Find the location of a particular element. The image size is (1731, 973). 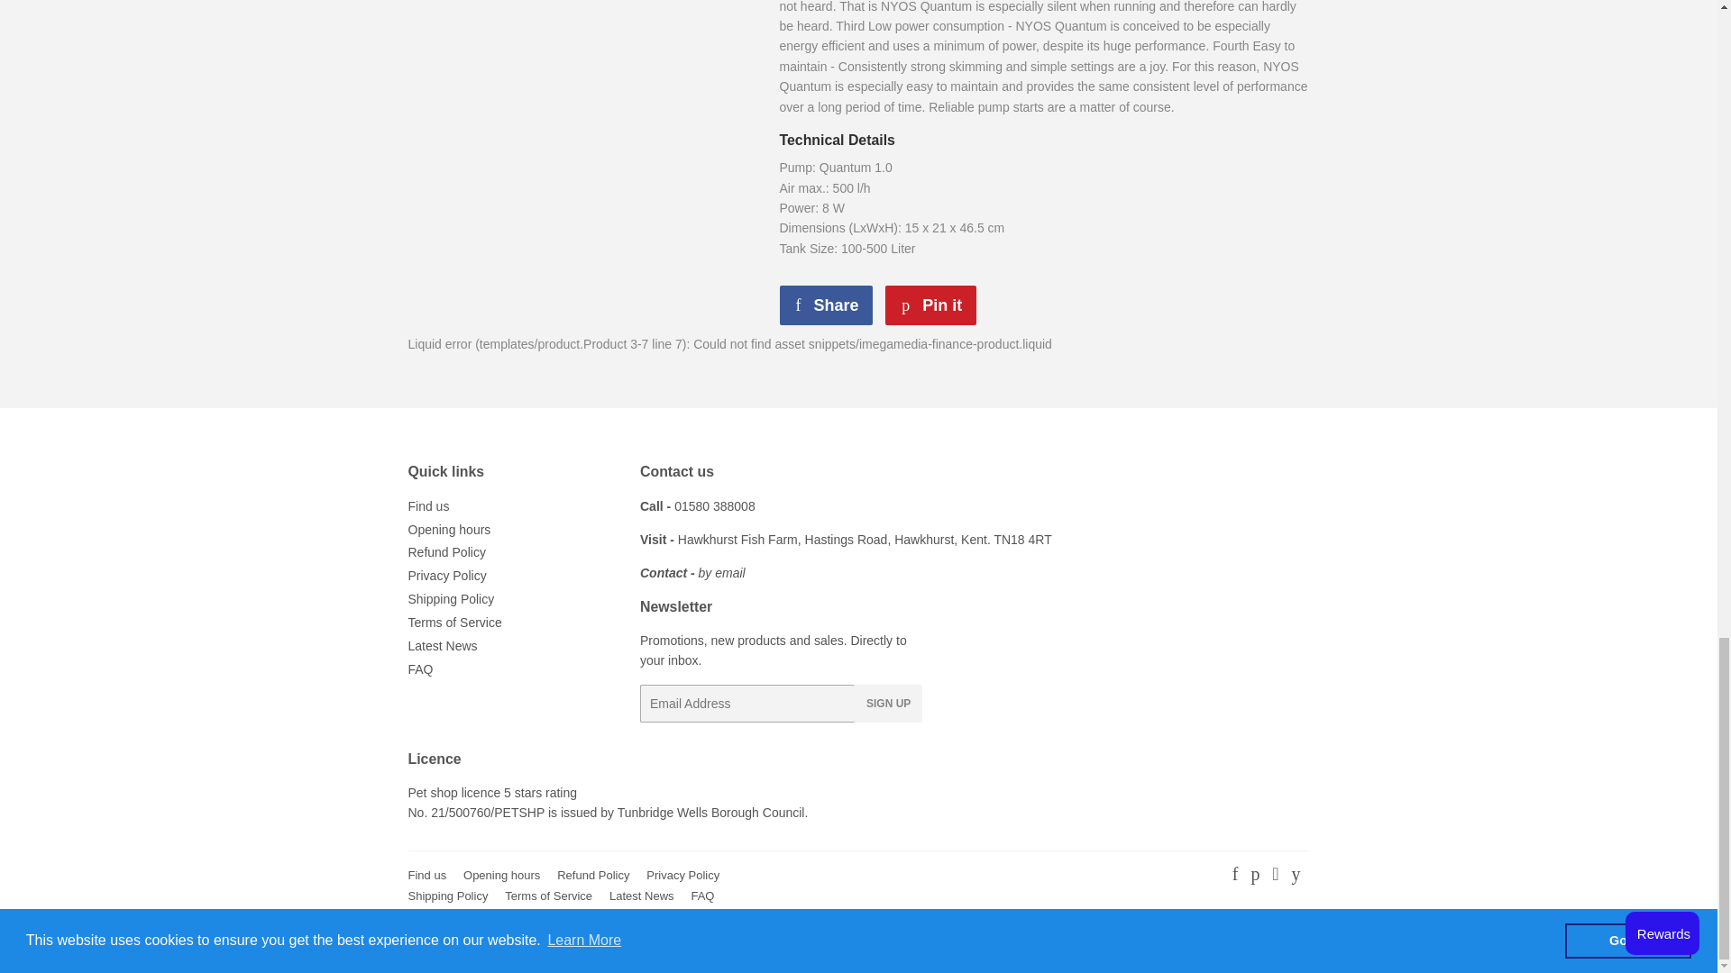

All Things Aquatic on Facebook is located at coordinates (1235, 876).